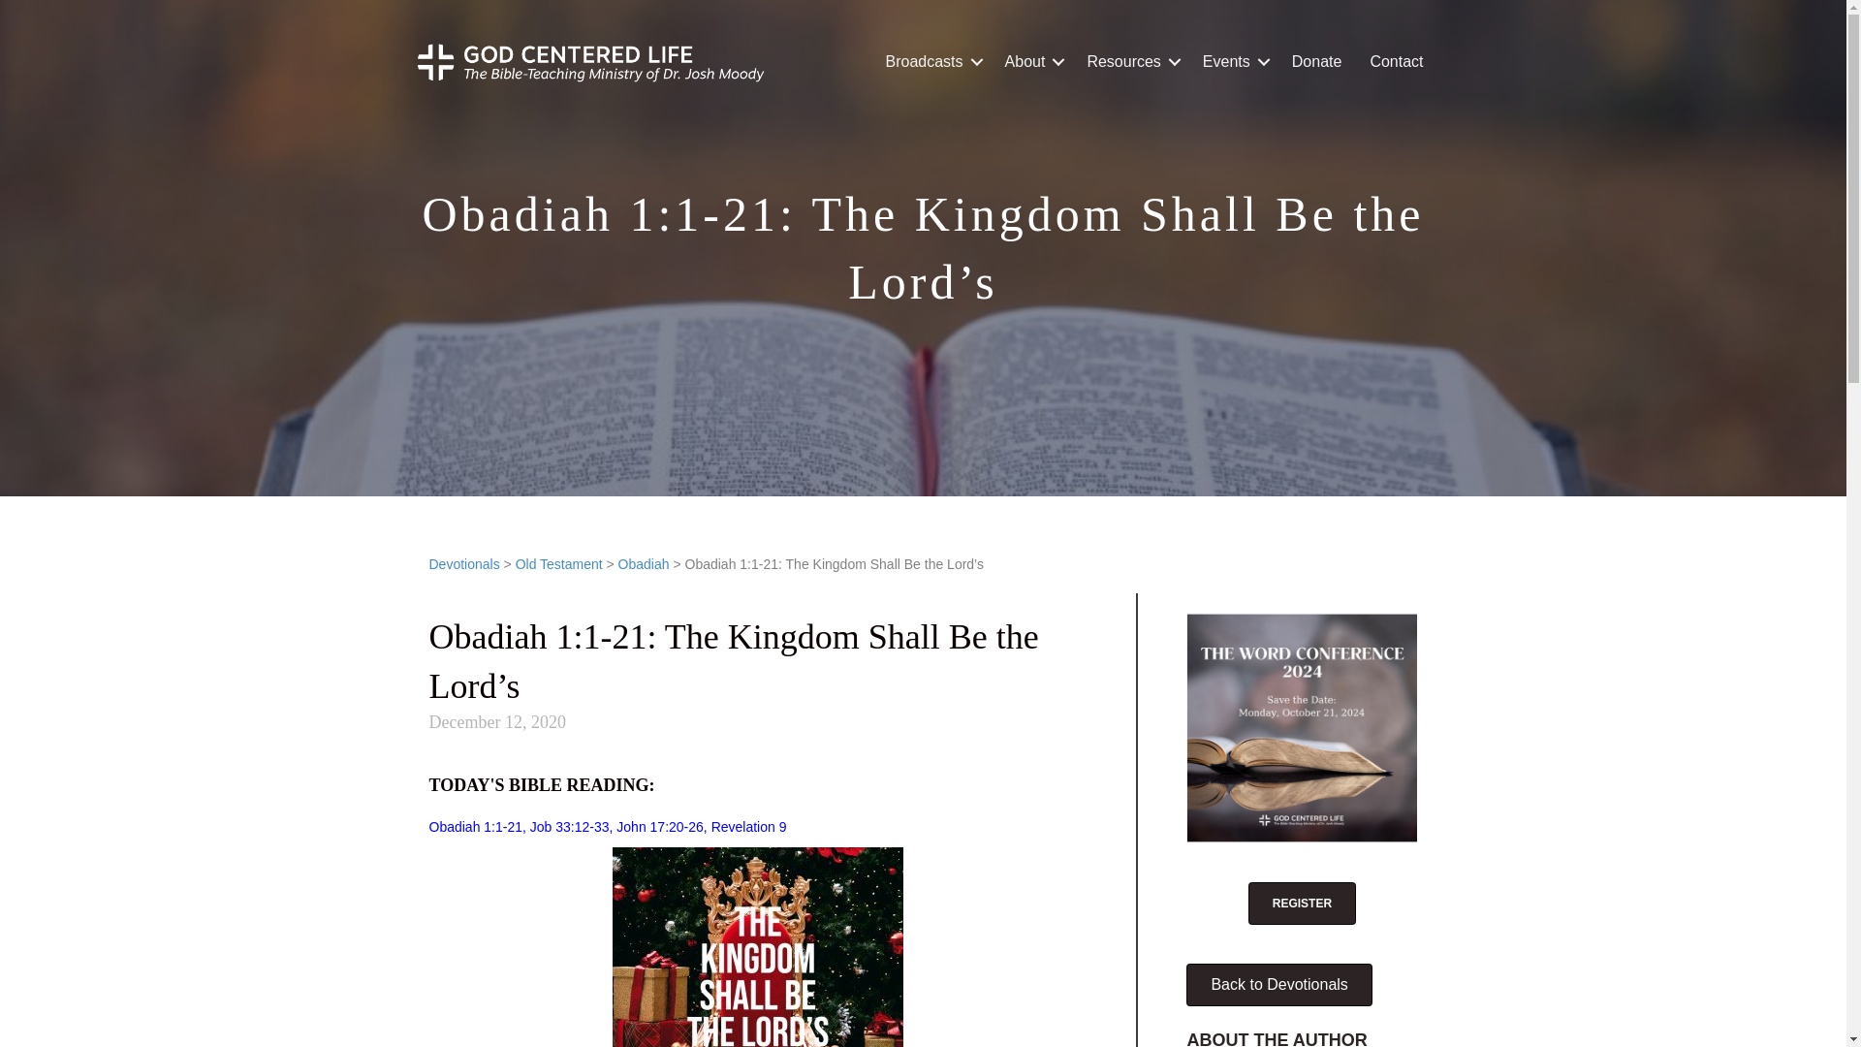  Describe the element at coordinates (1396, 62) in the screenshot. I see `Contact` at that location.